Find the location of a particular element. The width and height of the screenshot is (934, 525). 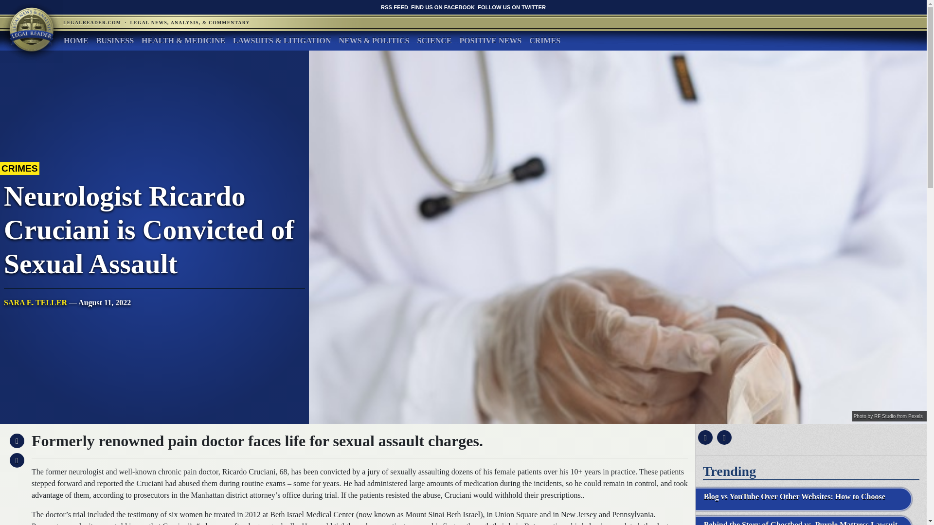

Positive News is located at coordinates (490, 40).